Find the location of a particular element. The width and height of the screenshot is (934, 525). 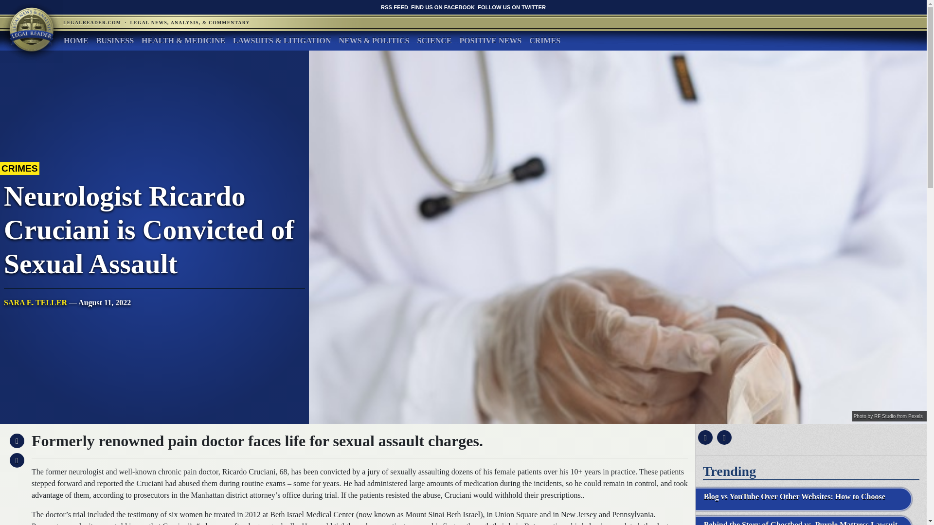

Positive News is located at coordinates (490, 40).